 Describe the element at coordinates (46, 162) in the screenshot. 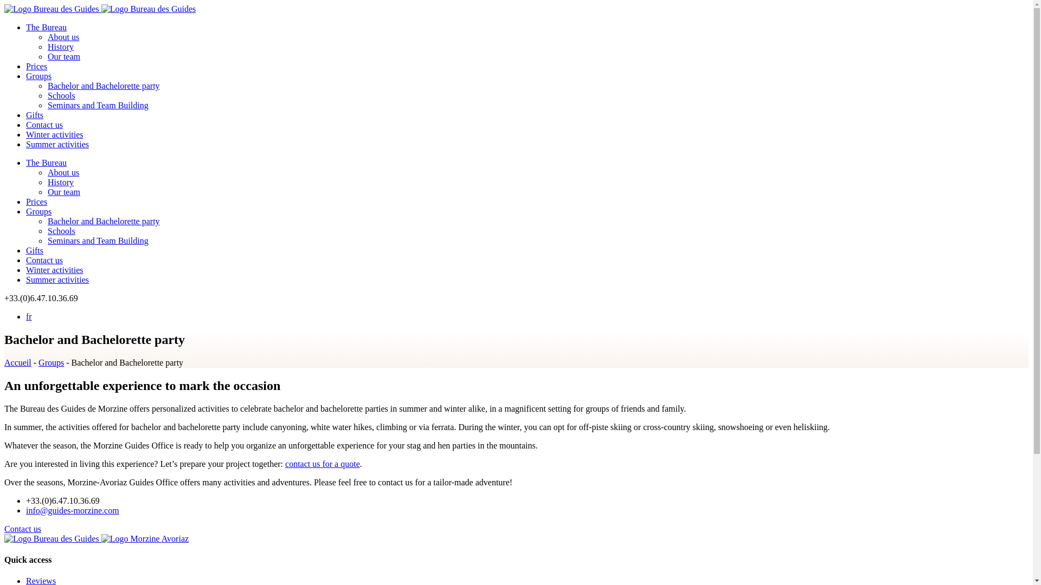

I see `The Bureau` at that location.